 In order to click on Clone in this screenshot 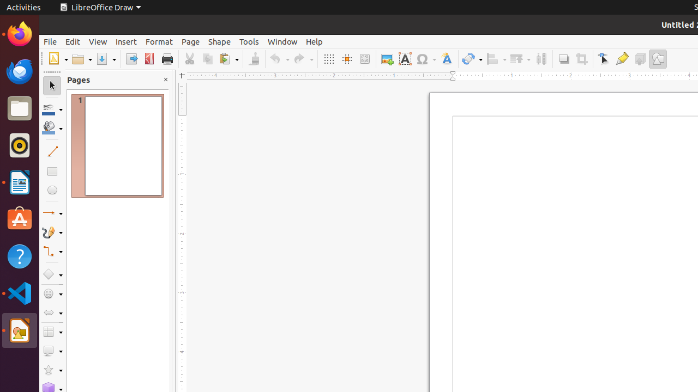, I will do `click(254, 59)`.